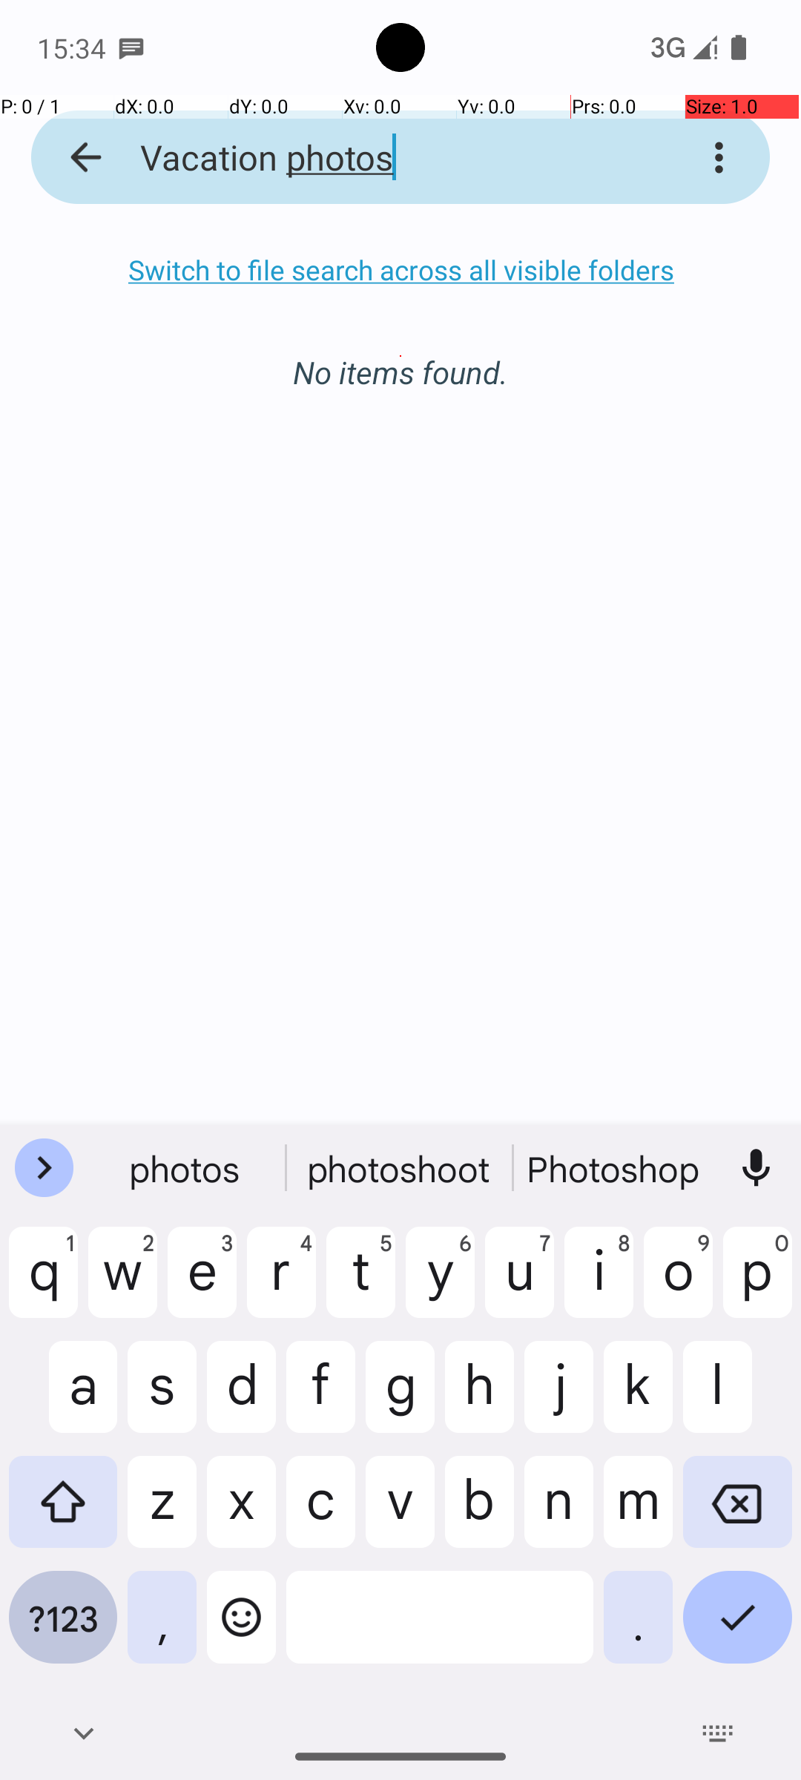 The height and width of the screenshot is (1780, 801). Describe the element at coordinates (615, 1168) in the screenshot. I see `Vacationing` at that location.